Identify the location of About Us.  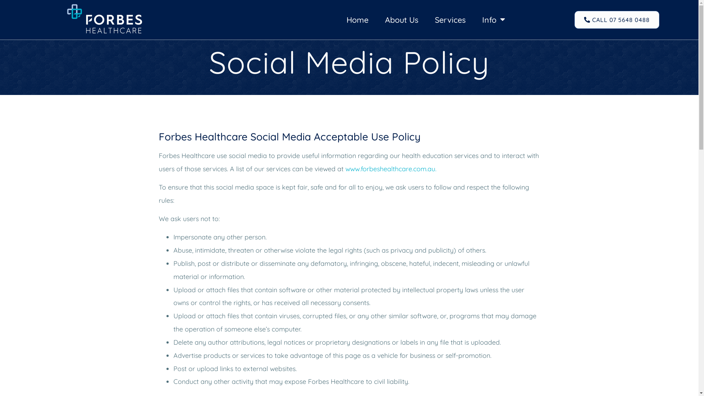
(402, 20).